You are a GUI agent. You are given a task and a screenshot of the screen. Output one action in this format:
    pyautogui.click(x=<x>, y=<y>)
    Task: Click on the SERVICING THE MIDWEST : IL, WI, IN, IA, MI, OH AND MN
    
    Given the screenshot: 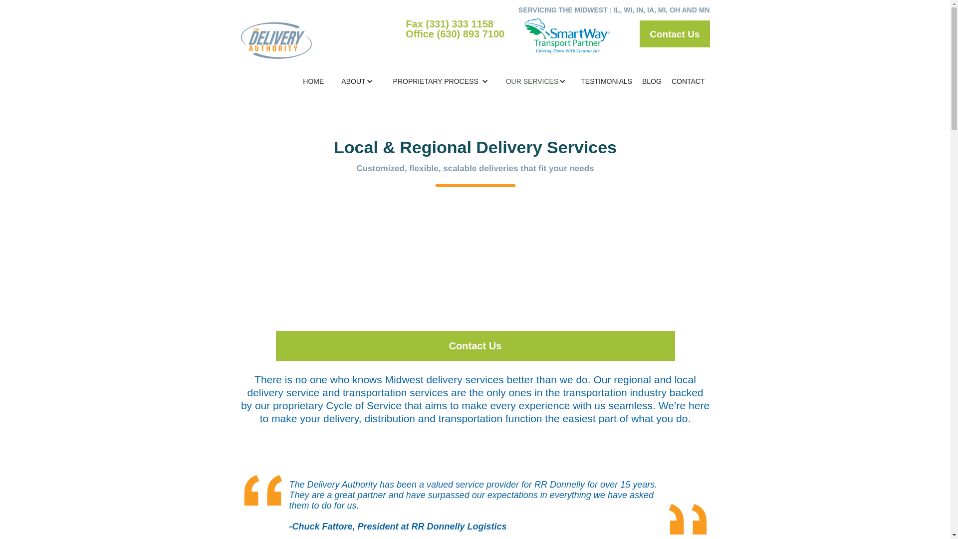 What is the action you would take?
    pyautogui.click(x=614, y=10)
    